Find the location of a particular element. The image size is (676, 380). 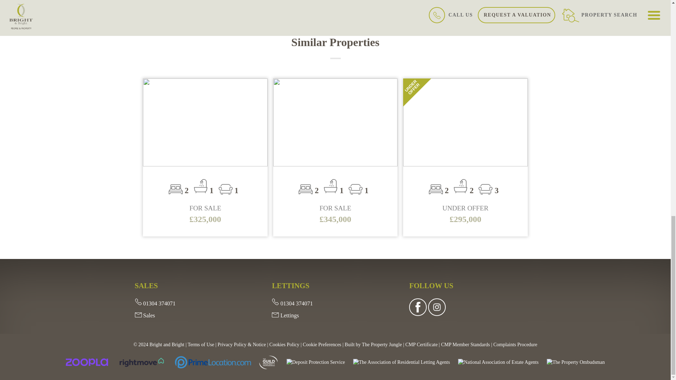

Sales is located at coordinates (144, 315).